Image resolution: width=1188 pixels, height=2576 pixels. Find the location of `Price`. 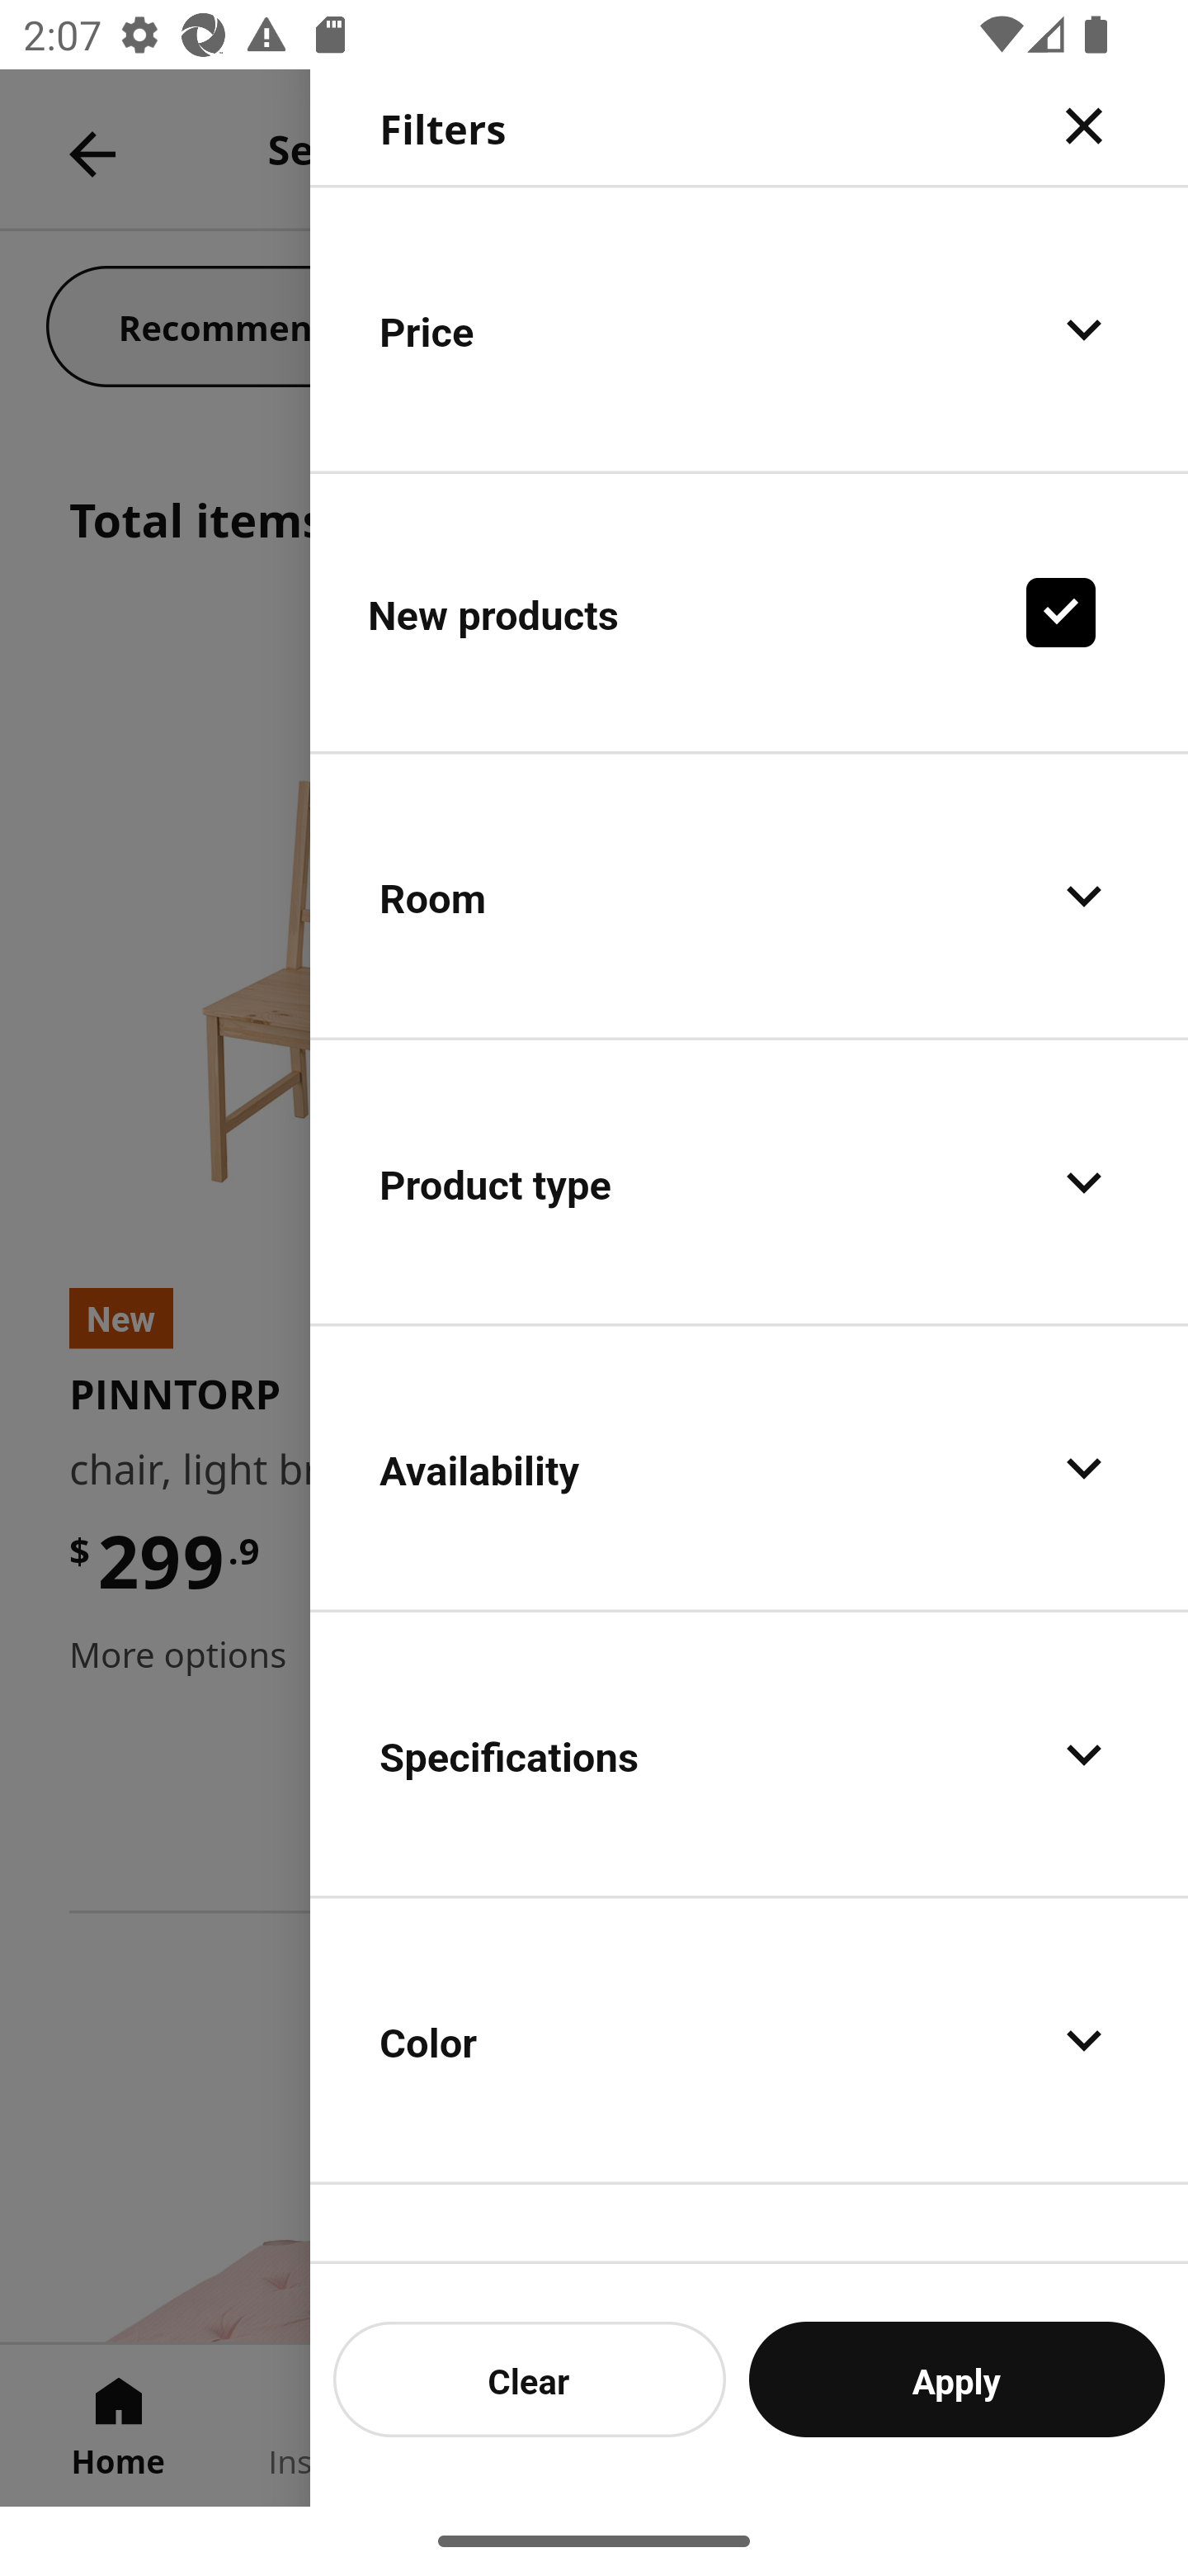

Price is located at coordinates (749, 329).